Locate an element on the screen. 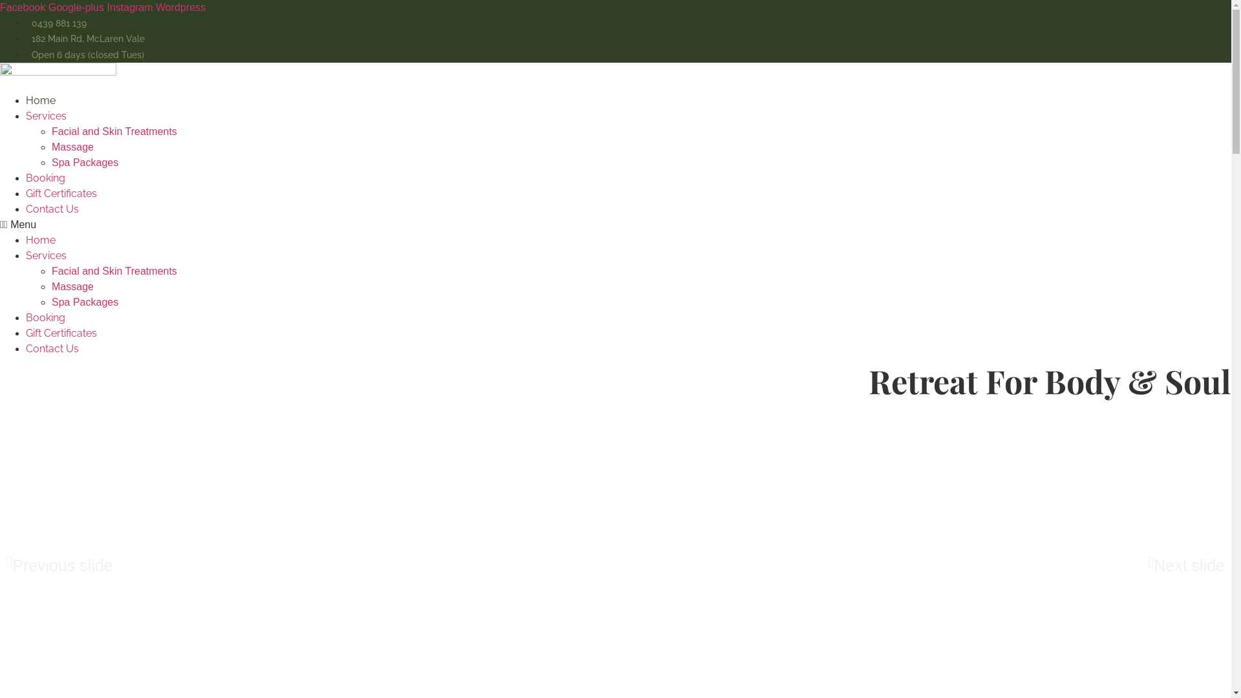 The height and width of the screenshot is (698, 1241). 182 Main Rd, McLaren Vale is located at coordinates (85, 39).